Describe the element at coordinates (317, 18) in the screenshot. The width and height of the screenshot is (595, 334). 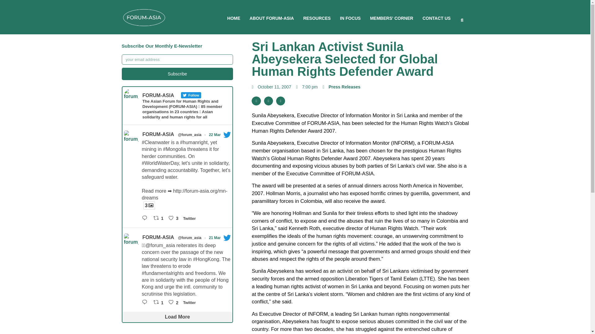
I see `RESOURCES` at that location.